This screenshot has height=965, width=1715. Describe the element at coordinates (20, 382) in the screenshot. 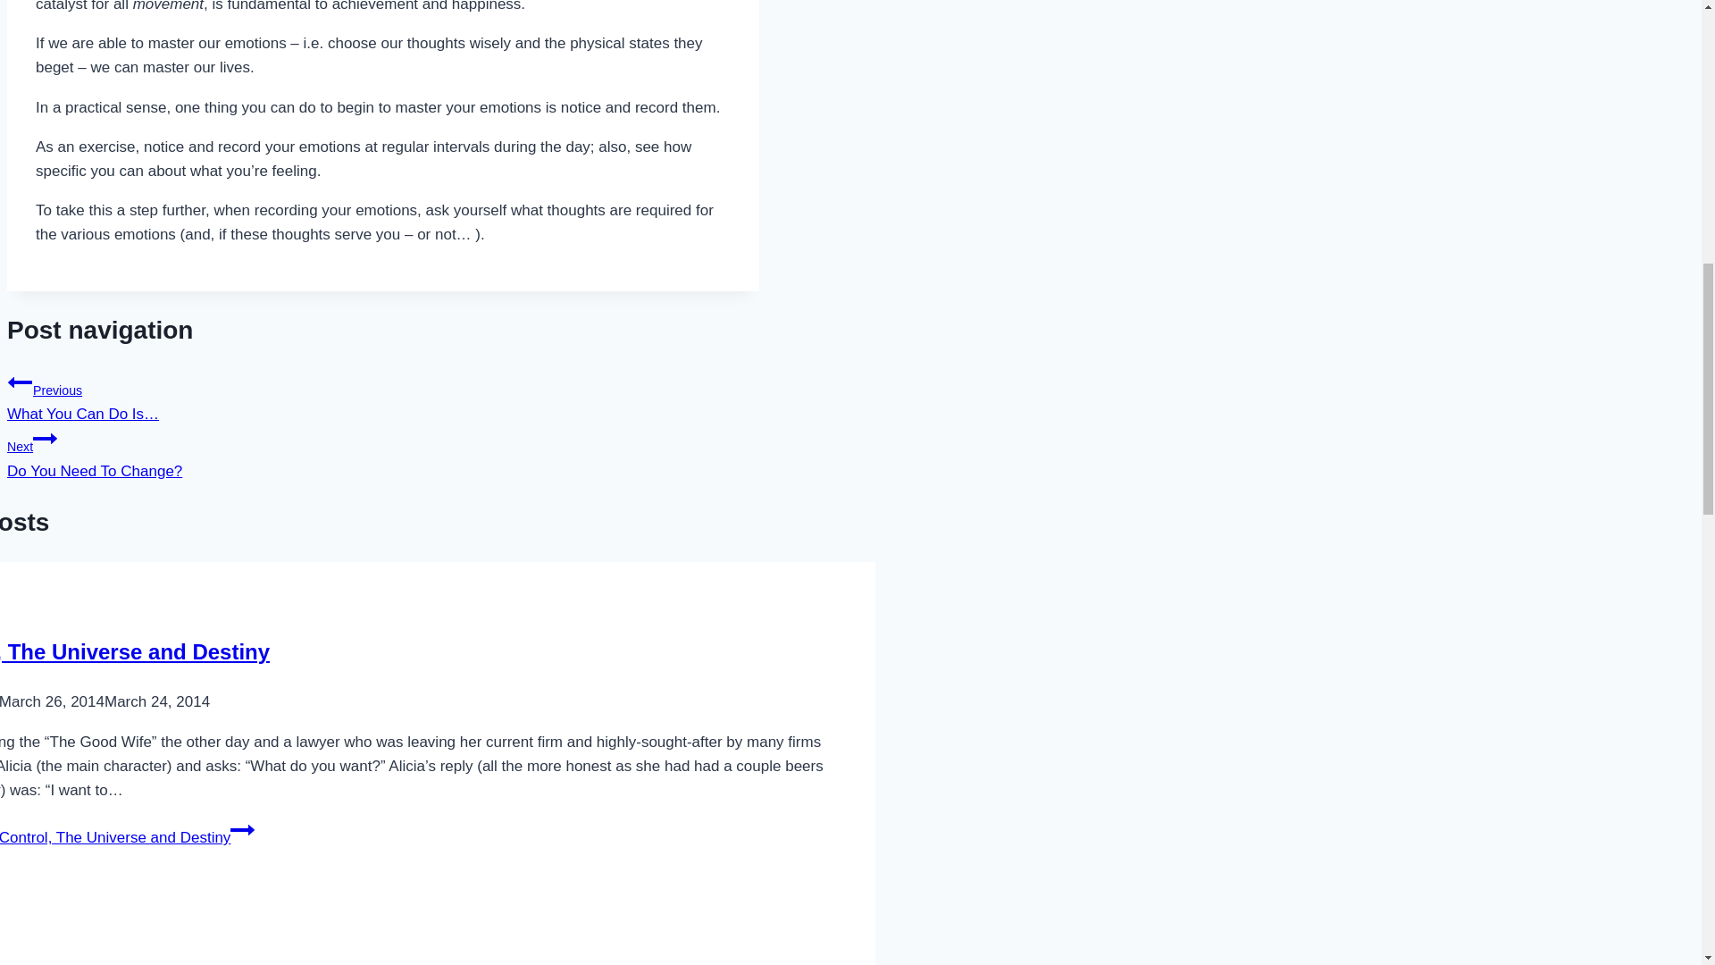

I see `Previous` at that location.